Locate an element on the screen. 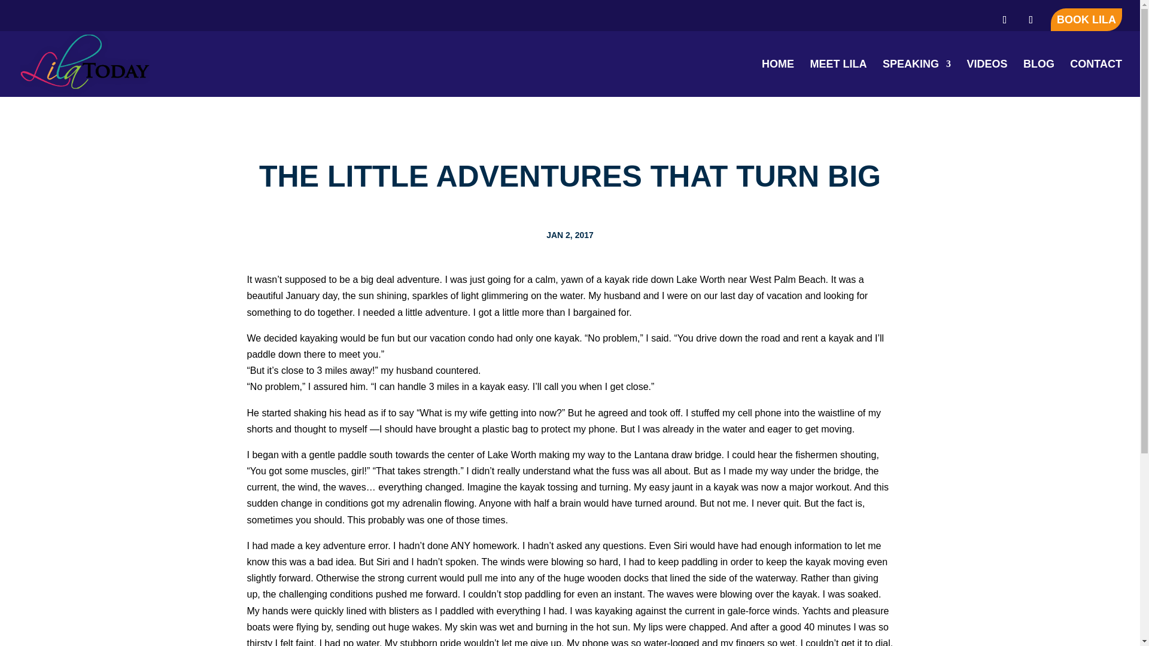  BOOK LILA is located at coordinates (1087, 19).